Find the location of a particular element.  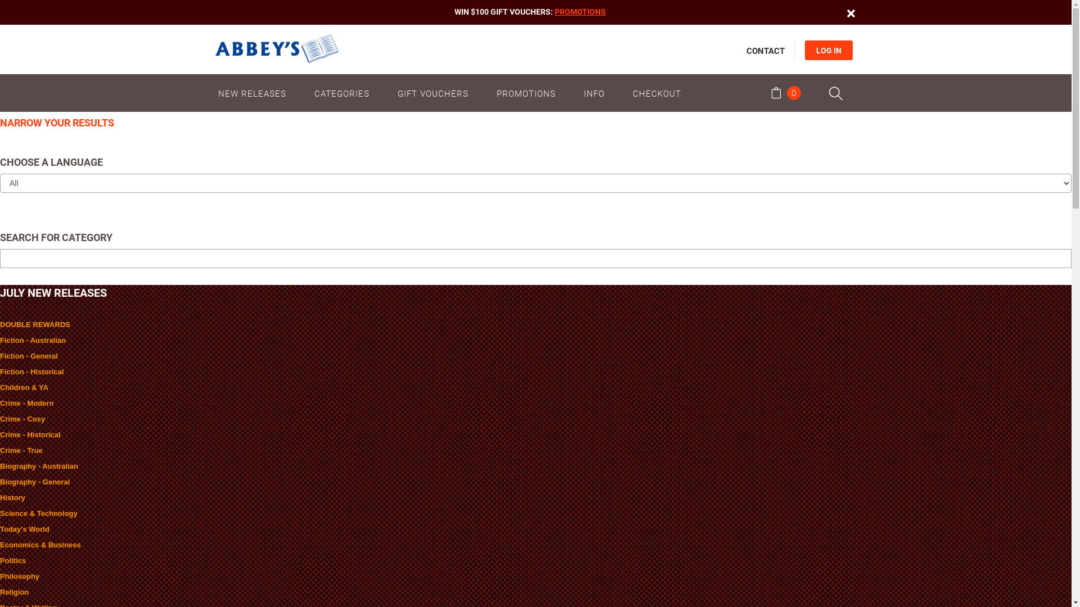

Biography - Australian is located at coordinates (39, 466).